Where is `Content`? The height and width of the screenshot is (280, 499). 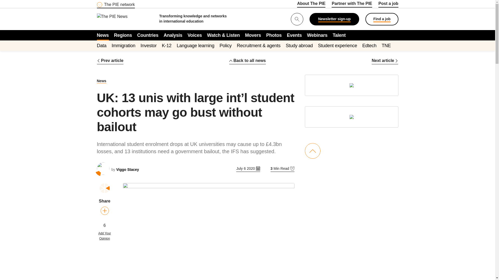 Content is located at coordinates (128, 3).